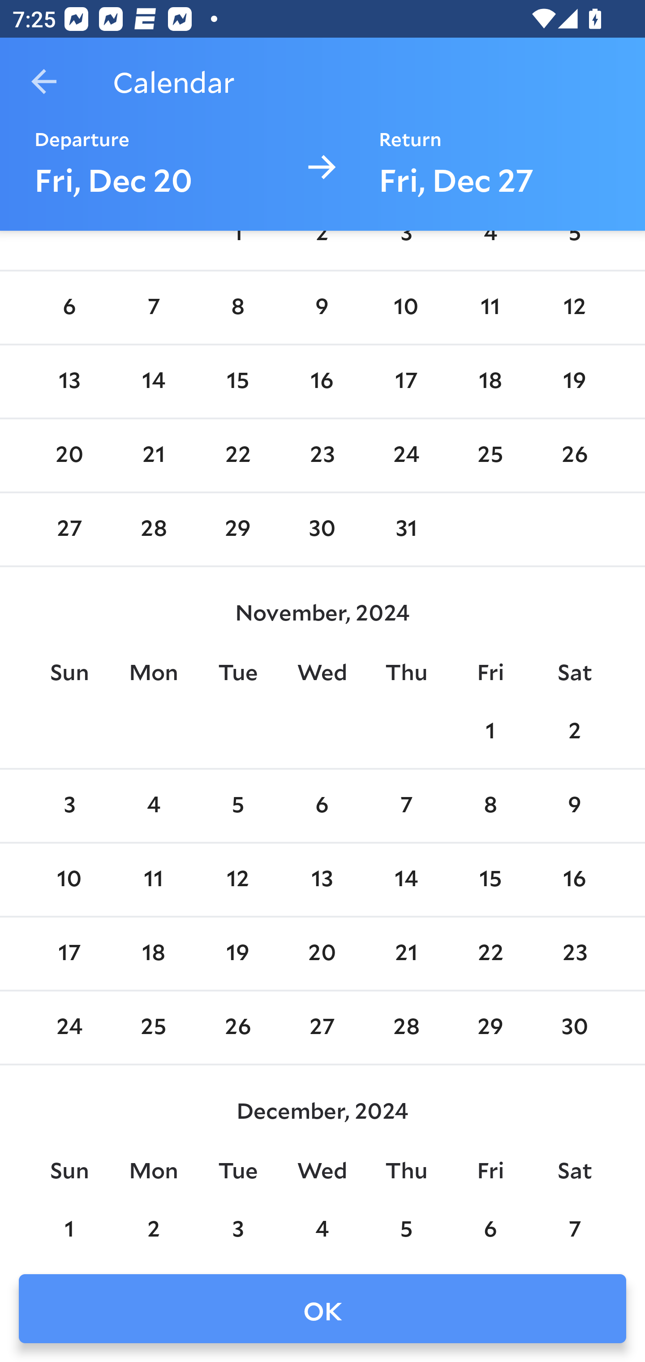 This screenshot has height=1362, width=645. What do you see at coordinates (237, 307) in the screenshot?
I see `8` at bounding box center [237, 307].